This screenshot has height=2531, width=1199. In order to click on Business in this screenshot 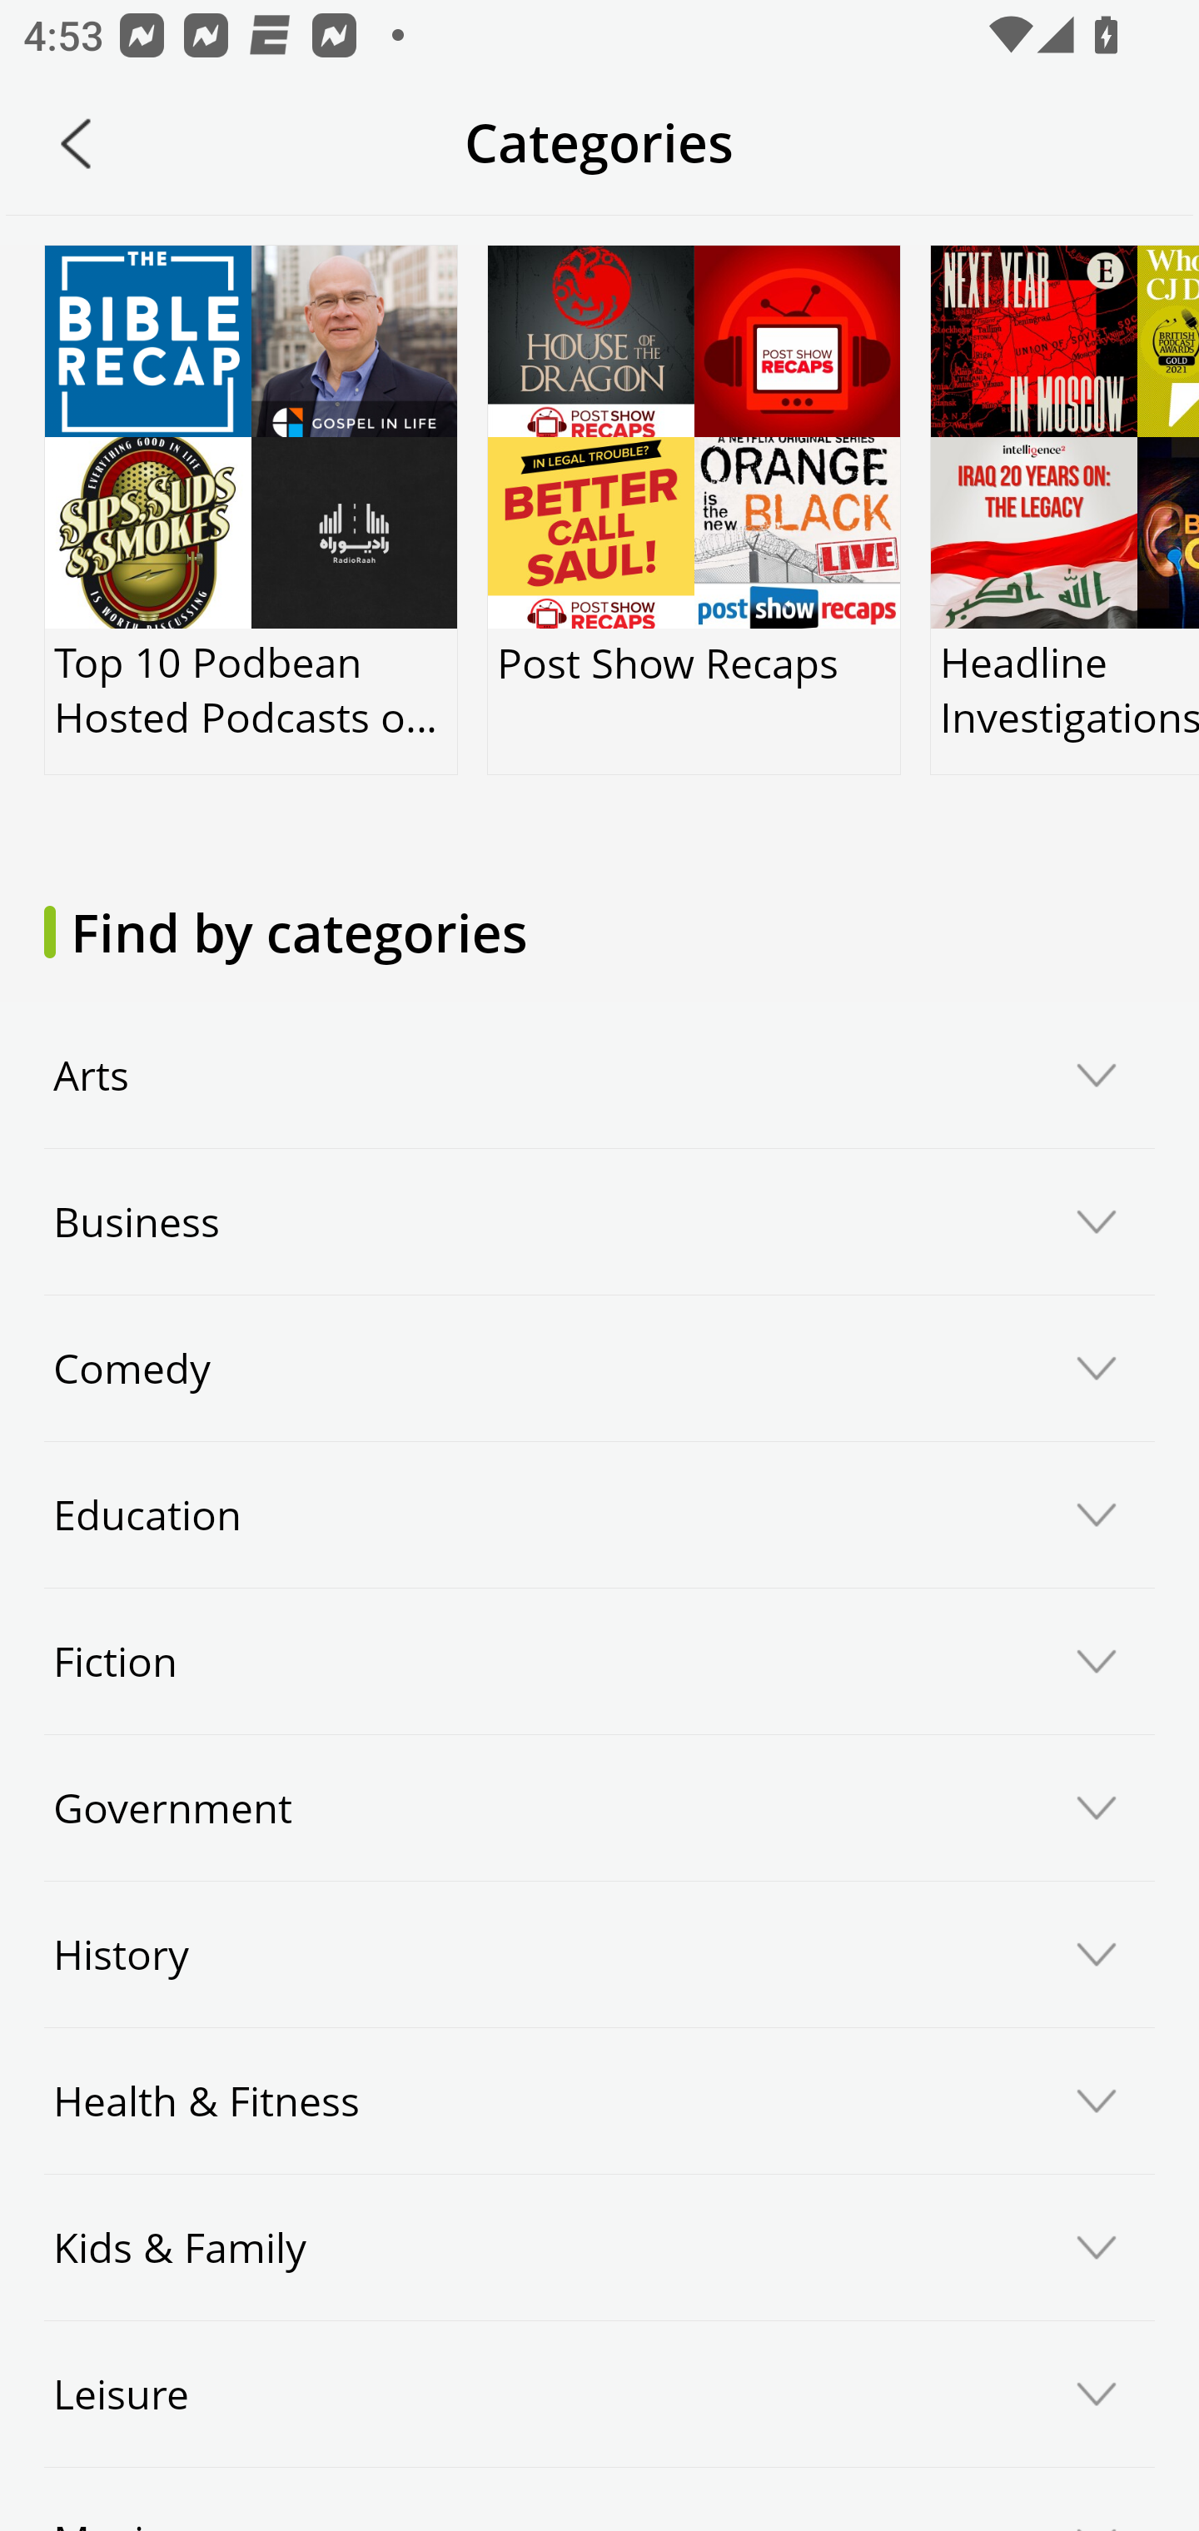, I will do `click(599, 1222)`.